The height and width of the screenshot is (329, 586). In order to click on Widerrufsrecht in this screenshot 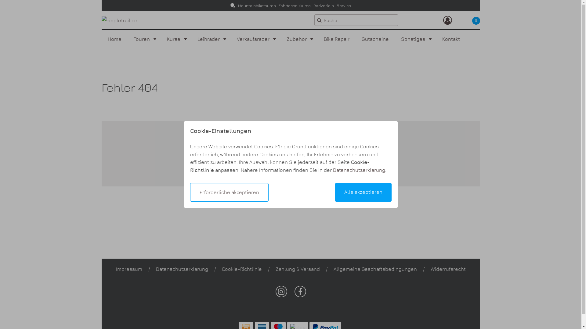, I will do `click(448, 269)`.